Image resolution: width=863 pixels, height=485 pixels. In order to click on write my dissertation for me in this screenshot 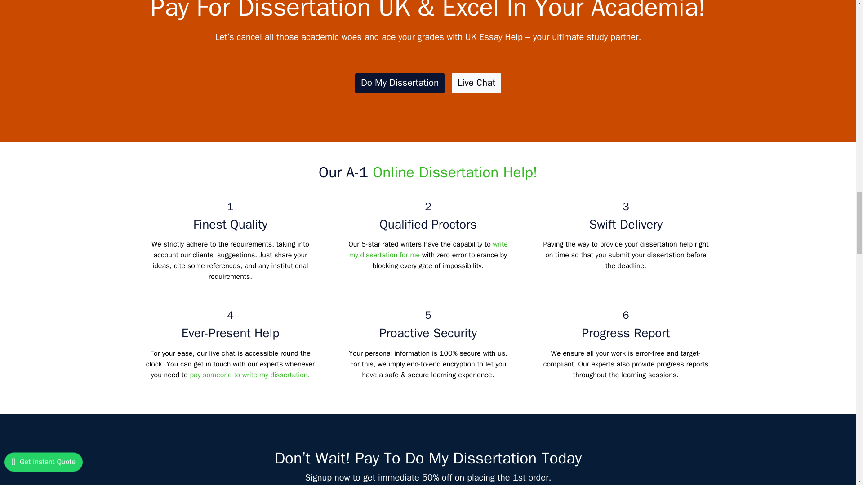, I will do `click(429, 249)`.